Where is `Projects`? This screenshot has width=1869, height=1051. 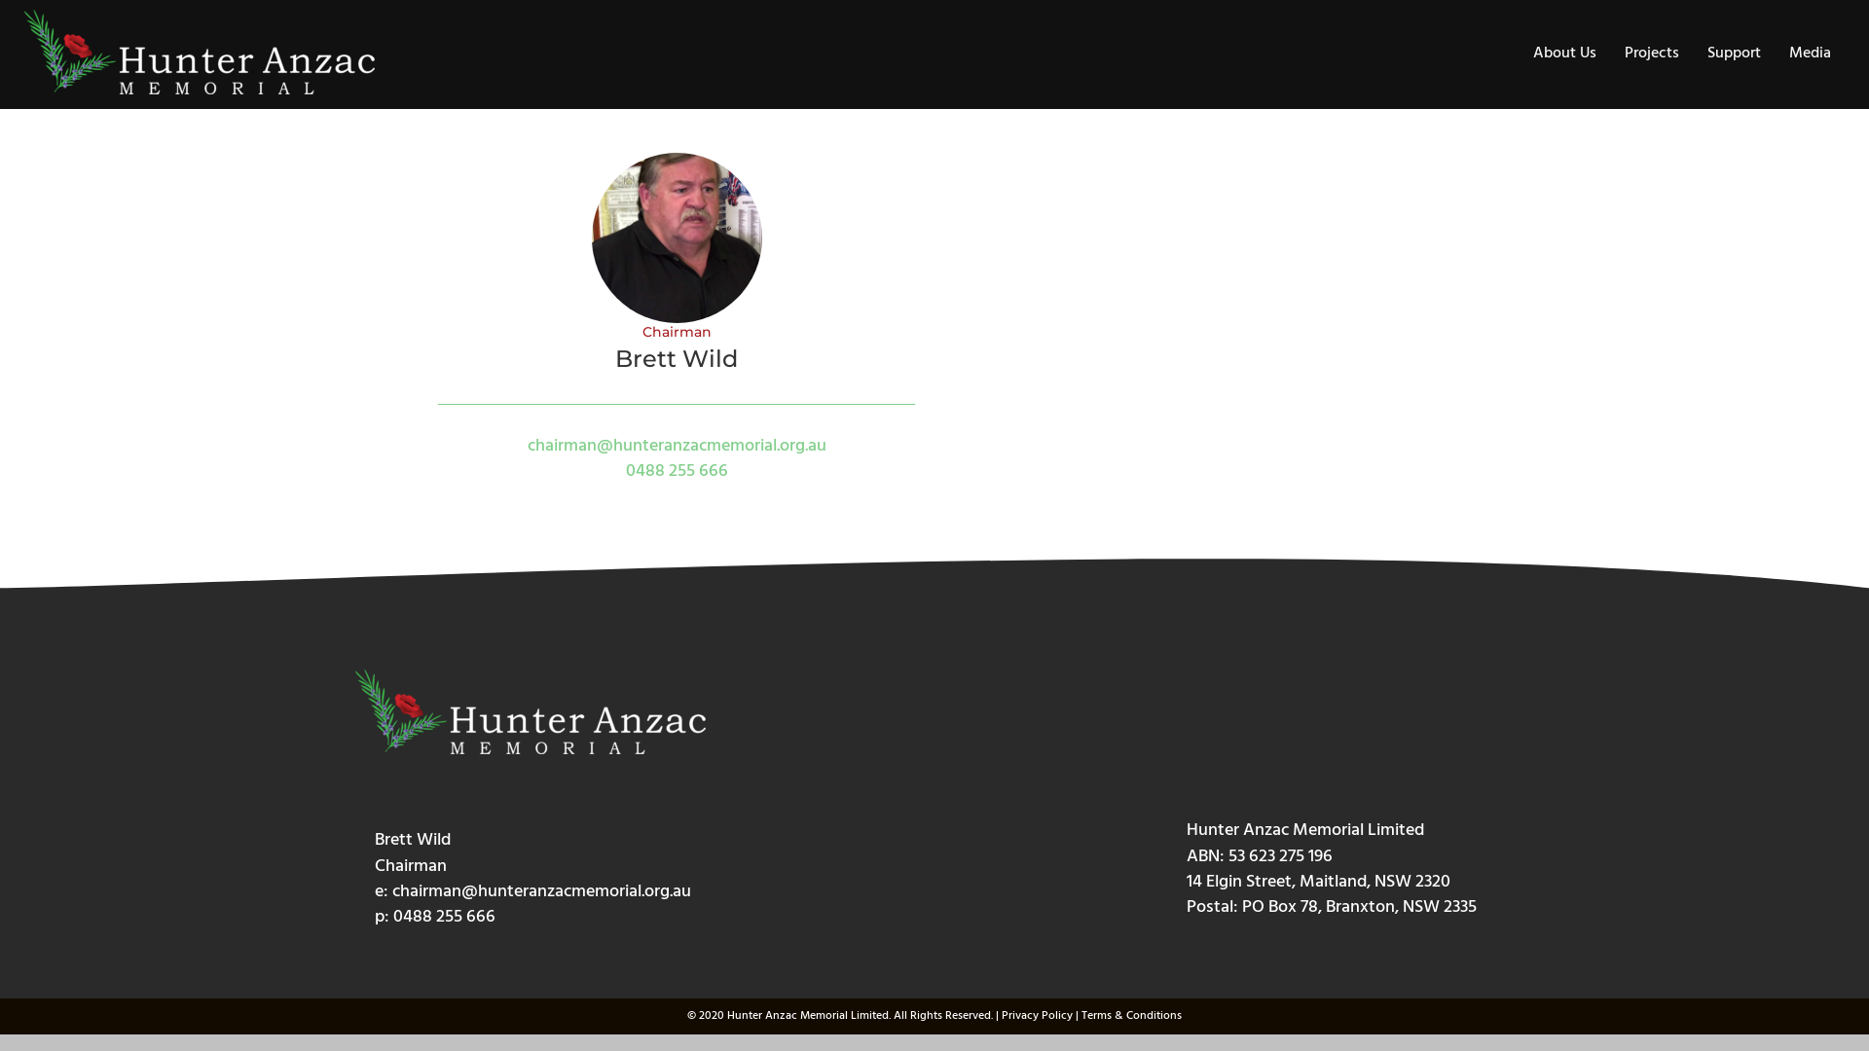
Projects is located at coordinates (1652, 54).